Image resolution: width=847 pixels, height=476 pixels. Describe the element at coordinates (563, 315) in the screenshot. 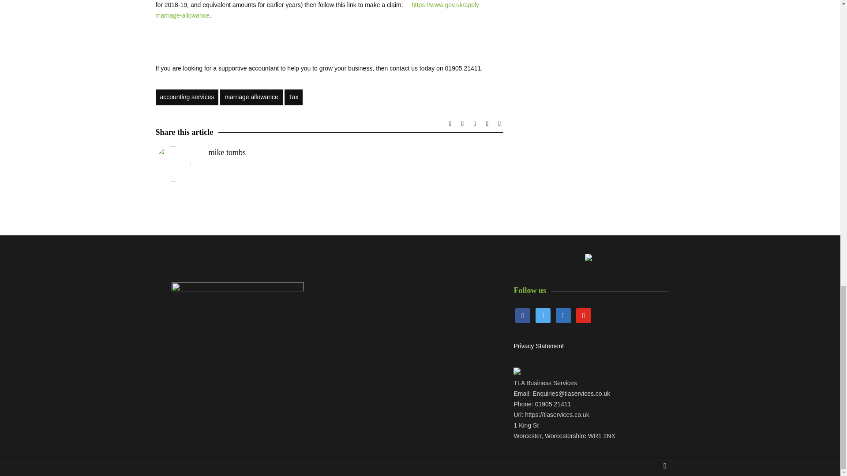

I see `Default Label` at that location.